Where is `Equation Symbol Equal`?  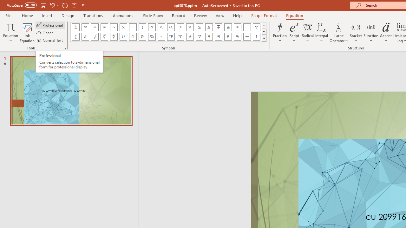
Equation Symbol Equal is located at coordinates (95, 27).